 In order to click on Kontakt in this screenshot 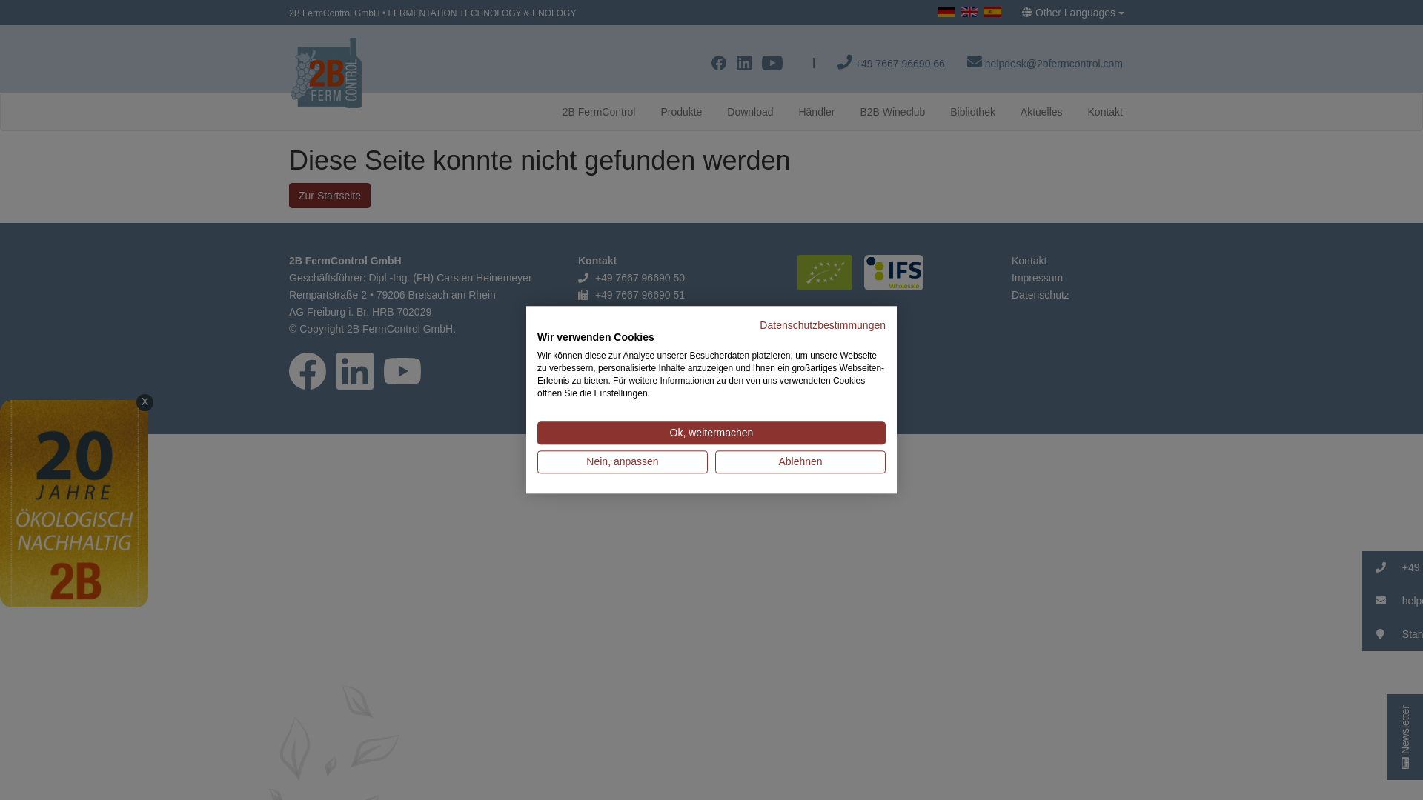, I will do `click(1106, 112)`.